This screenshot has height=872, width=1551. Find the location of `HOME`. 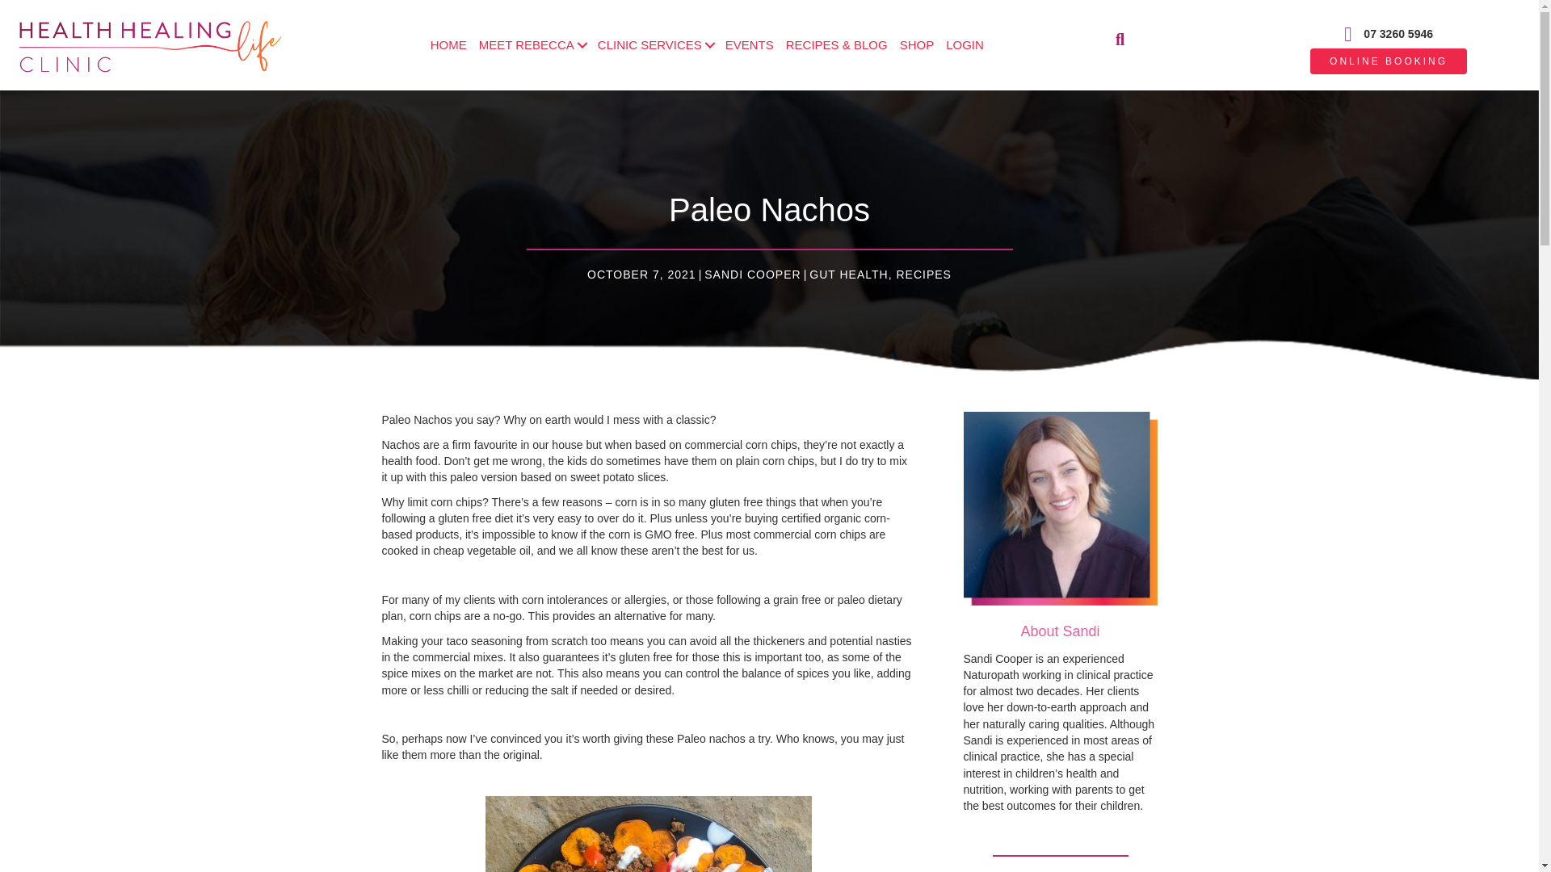

HOME is located at coordinates (449, 44).